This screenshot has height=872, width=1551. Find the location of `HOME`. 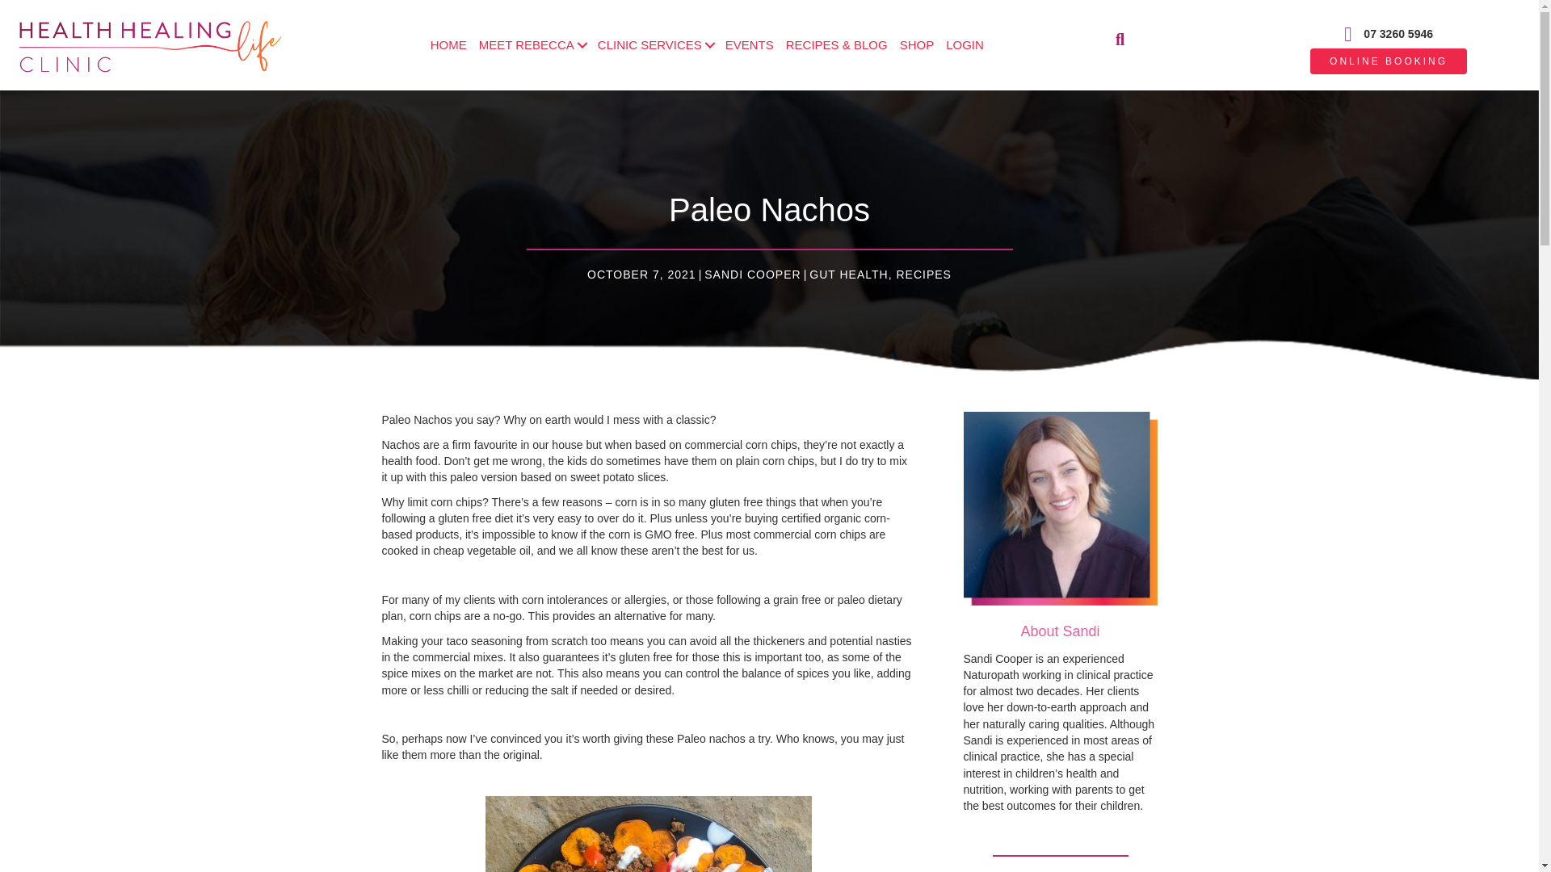

HOME is located at coordinates (449, 44).